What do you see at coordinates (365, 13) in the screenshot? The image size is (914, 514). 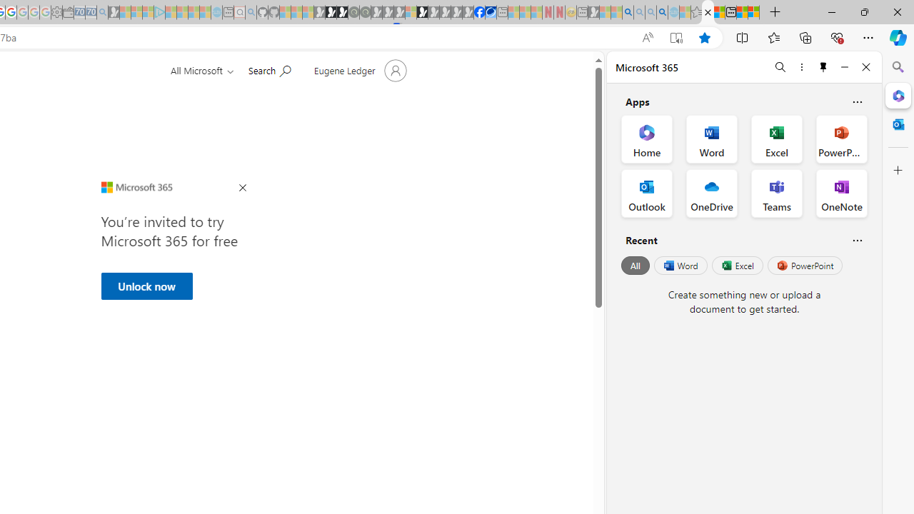 I see `Future Focus Report 2024 - Sleeping` at bounding box center [365, 13].